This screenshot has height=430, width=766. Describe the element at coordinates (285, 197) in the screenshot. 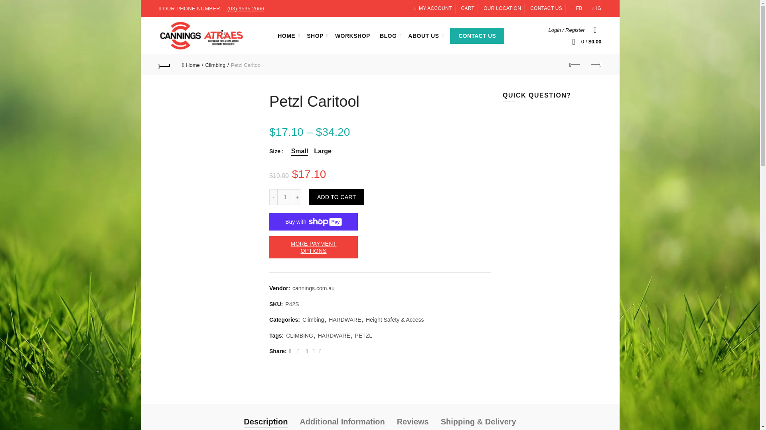

I see `Qty` at that location.